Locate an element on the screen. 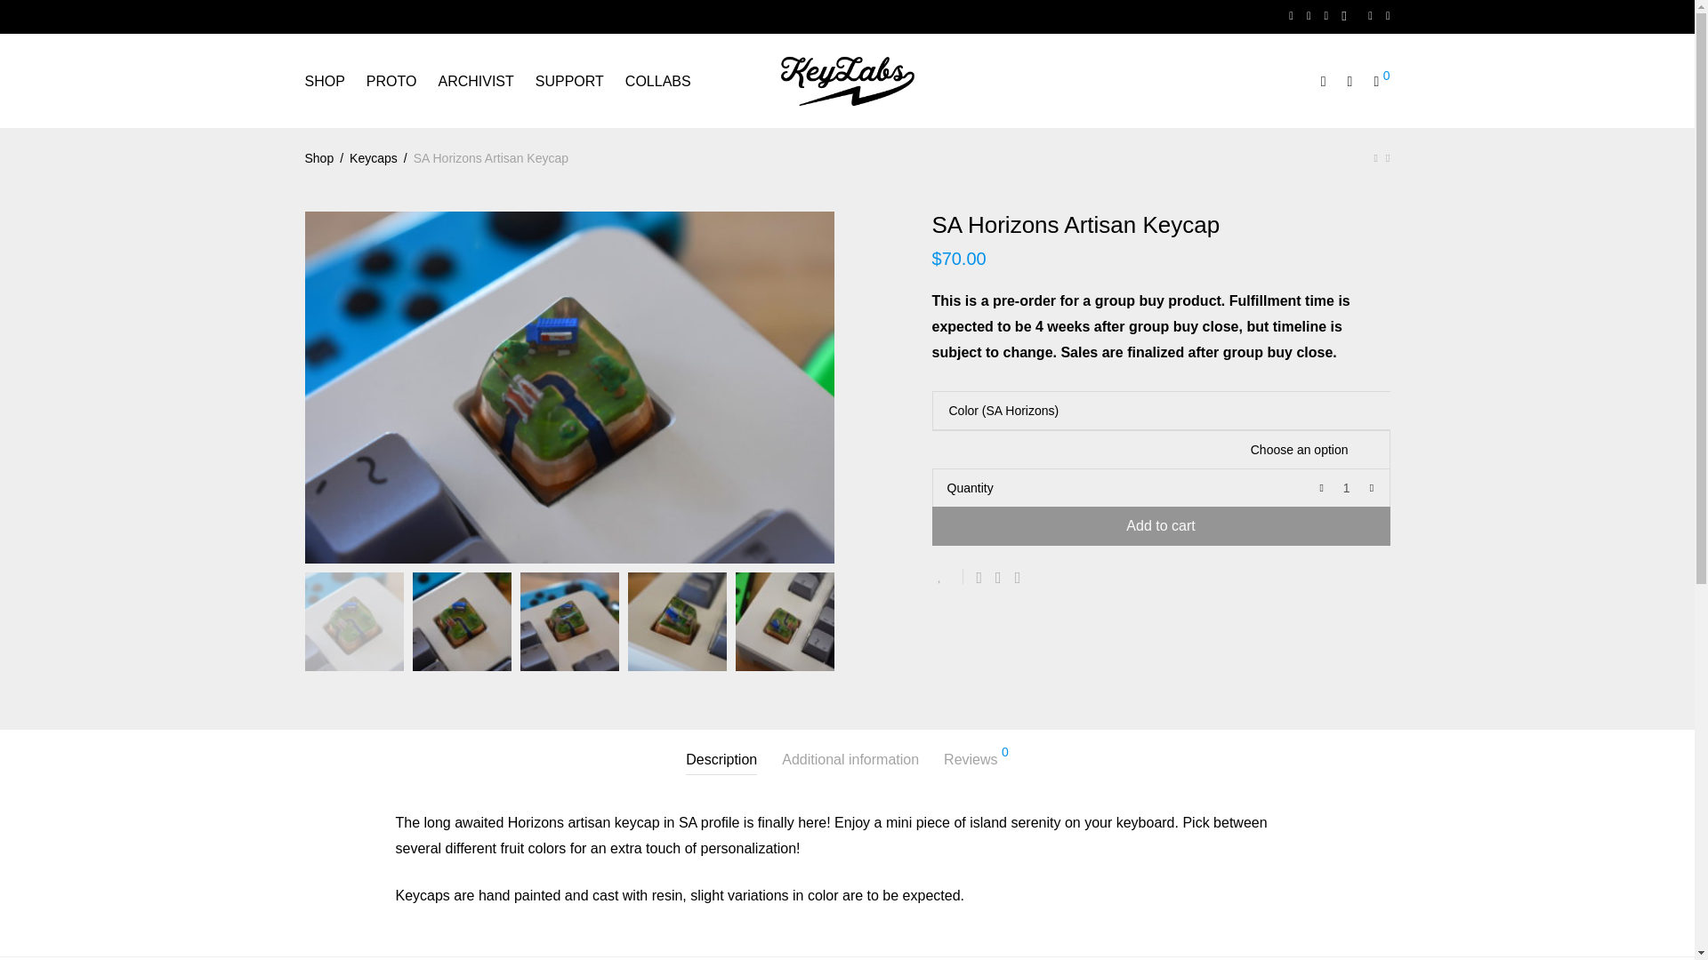 The width and height of the screenshot is (1708, 960). Reviews 0 is located at coordinates (977, 760).